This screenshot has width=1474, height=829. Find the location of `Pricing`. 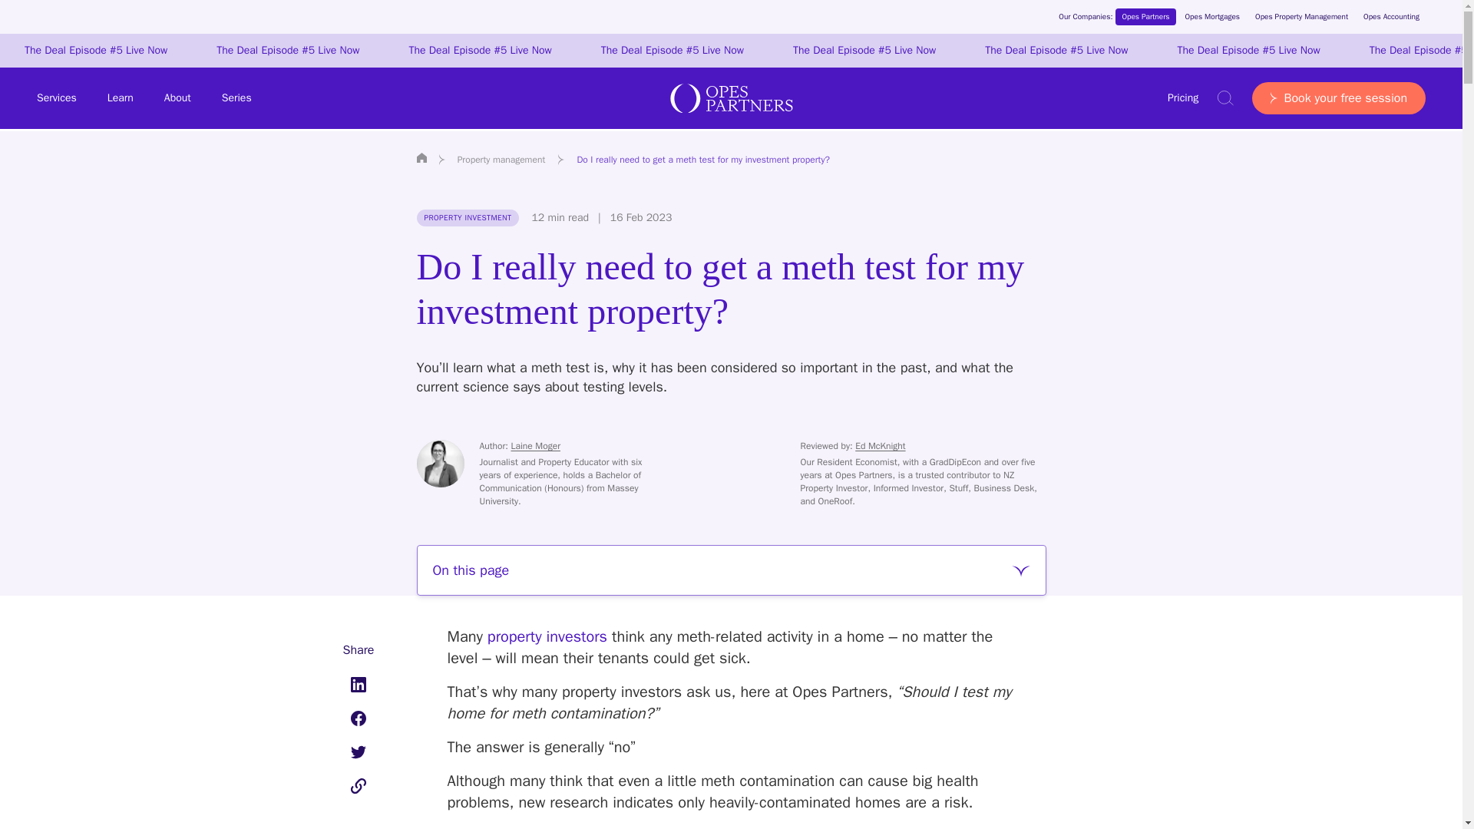

Pricing is located at coordinates (1182, 98).